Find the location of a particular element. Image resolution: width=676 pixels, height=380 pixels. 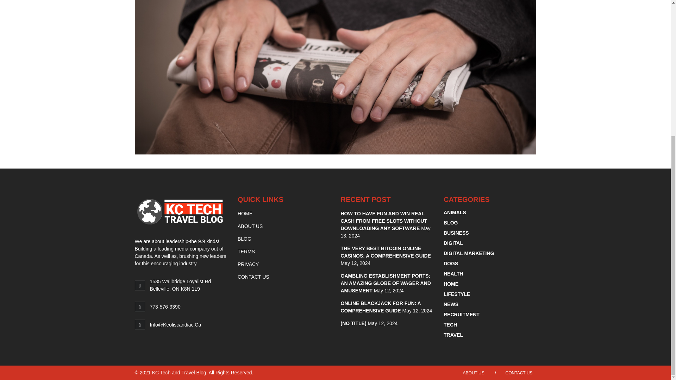

TERMS is located at coordinates (246, 251).